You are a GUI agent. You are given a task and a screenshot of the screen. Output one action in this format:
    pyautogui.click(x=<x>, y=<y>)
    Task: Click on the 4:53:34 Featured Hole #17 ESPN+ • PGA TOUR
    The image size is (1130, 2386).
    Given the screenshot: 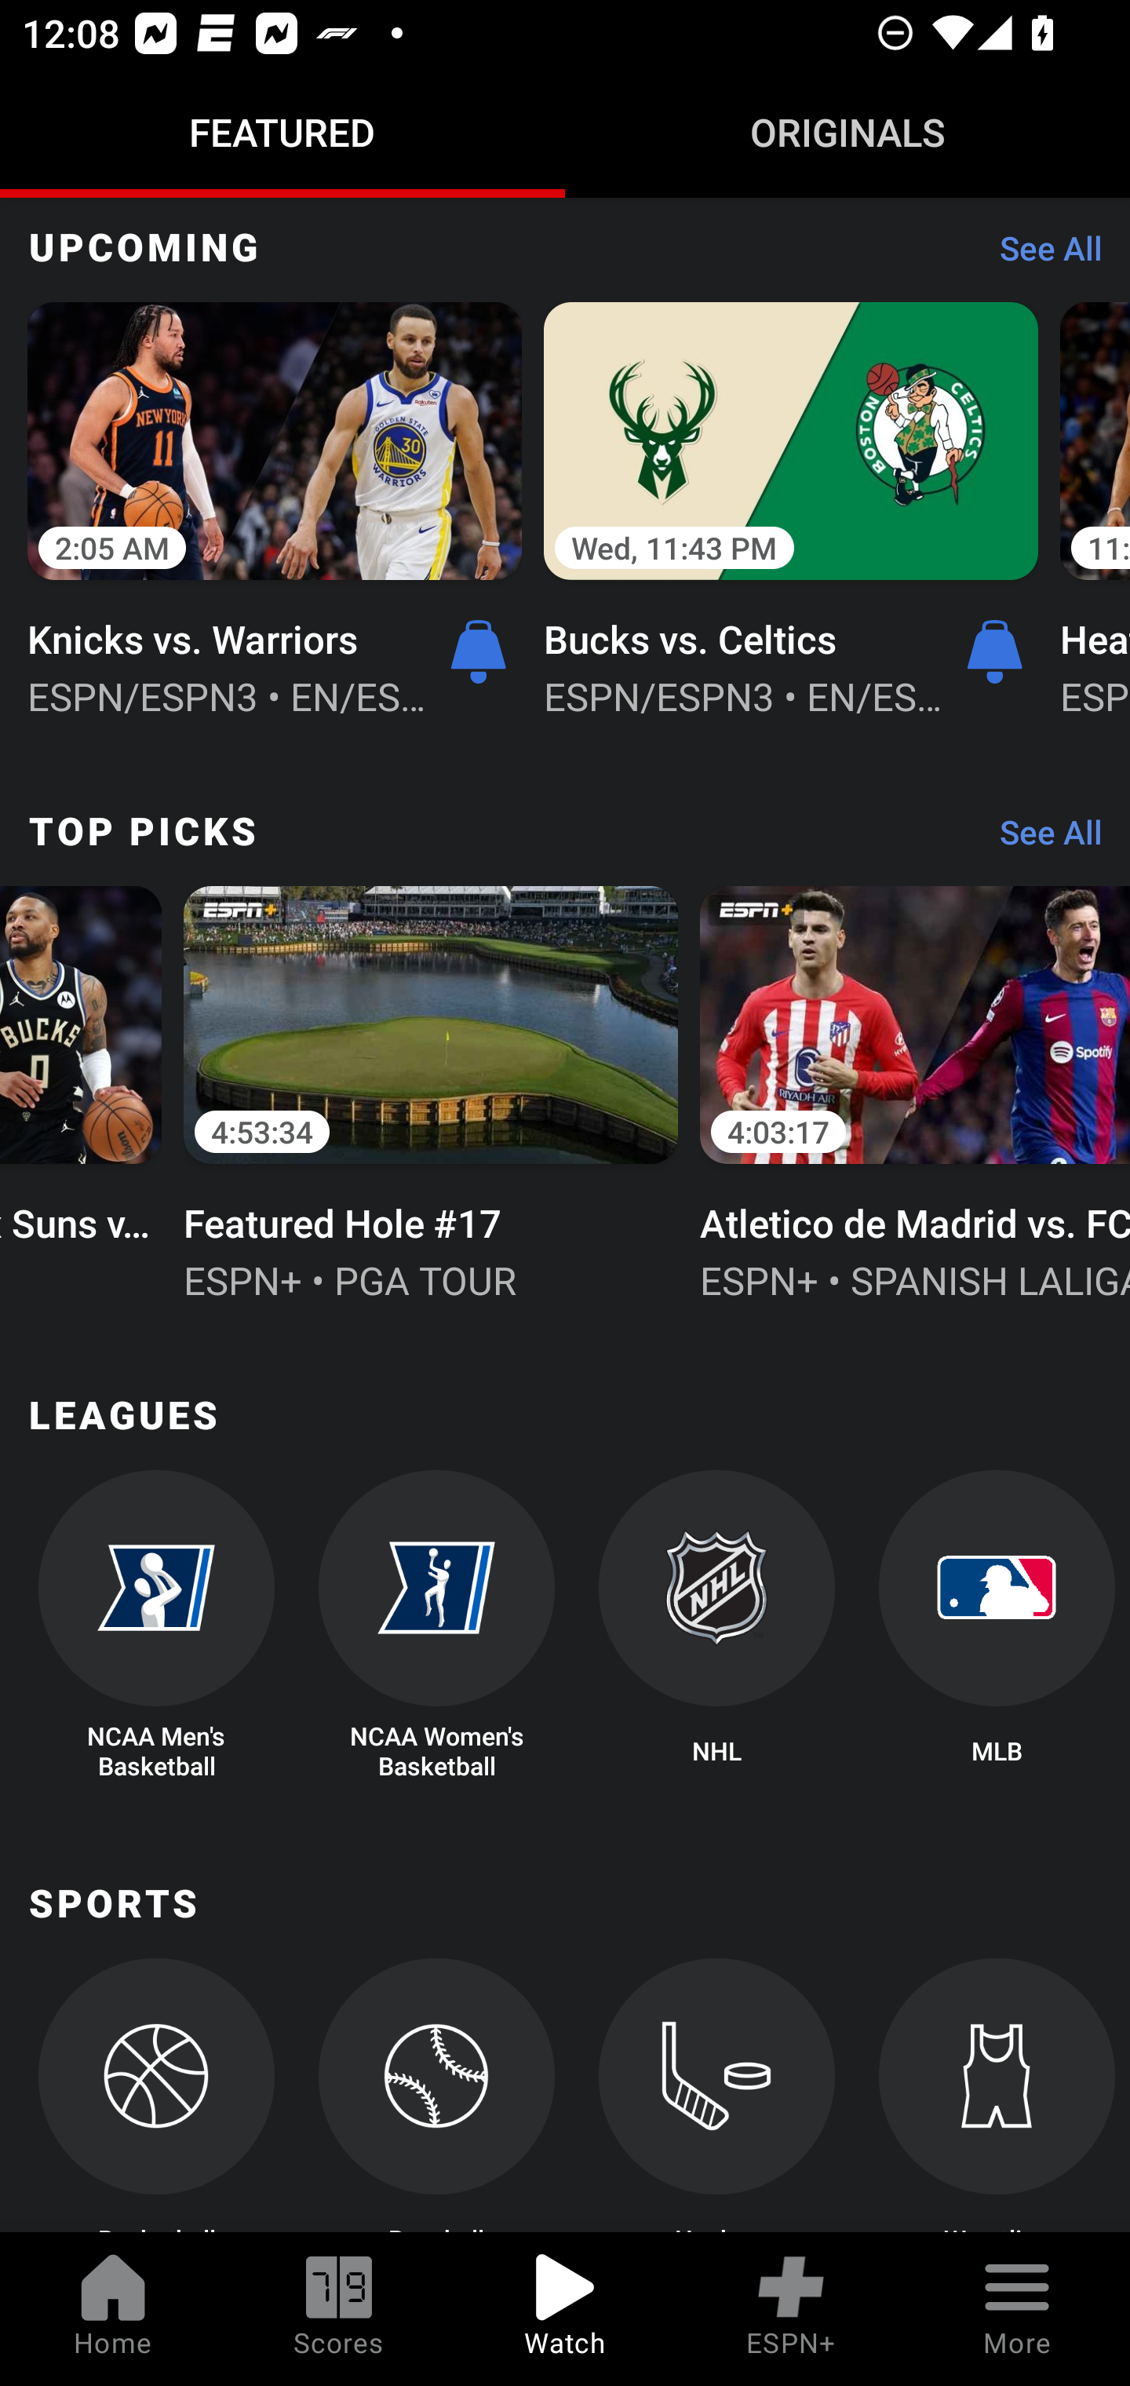 What is the action you would take?
    pyautogui.click(x=430, y=1089)
    